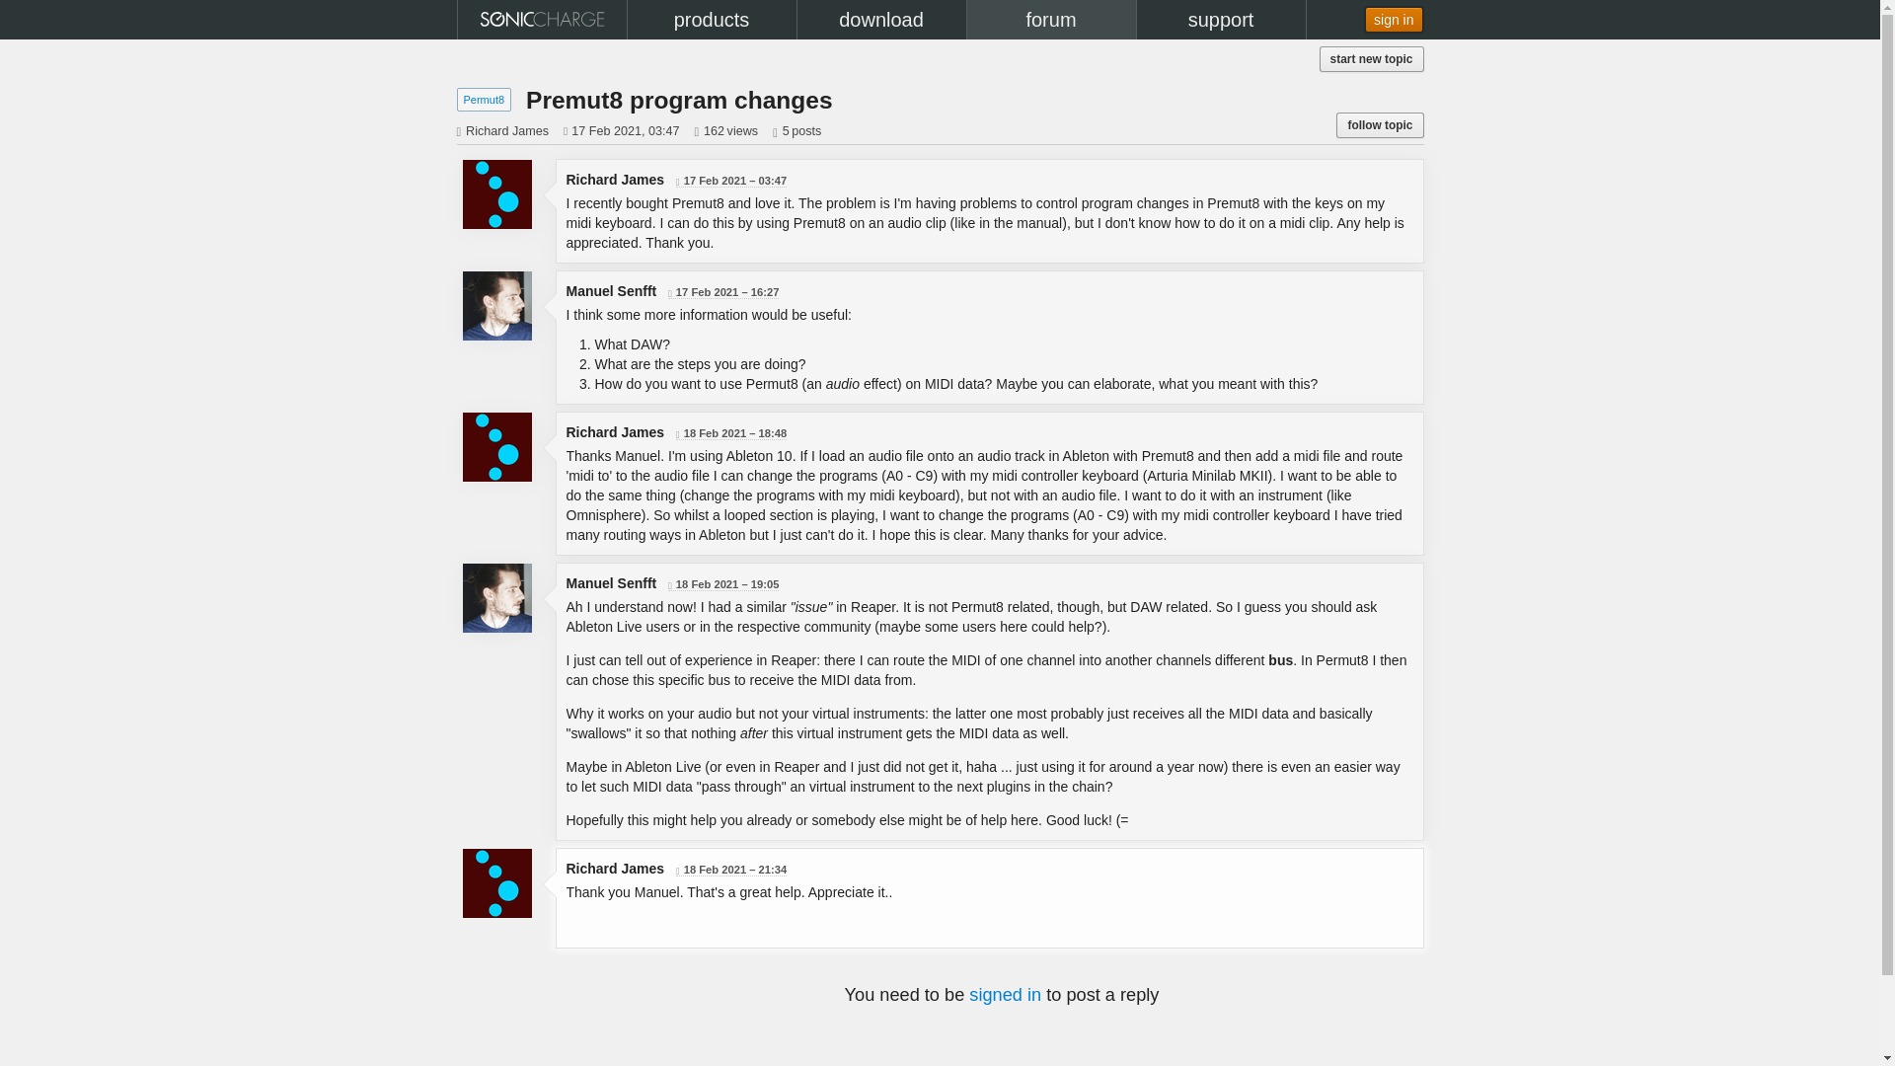 The image size is (1895, 1066). What do you see at coordinates (1050, 20) in the screenshot?
I see `forum` at bounding box center [1050, 20].